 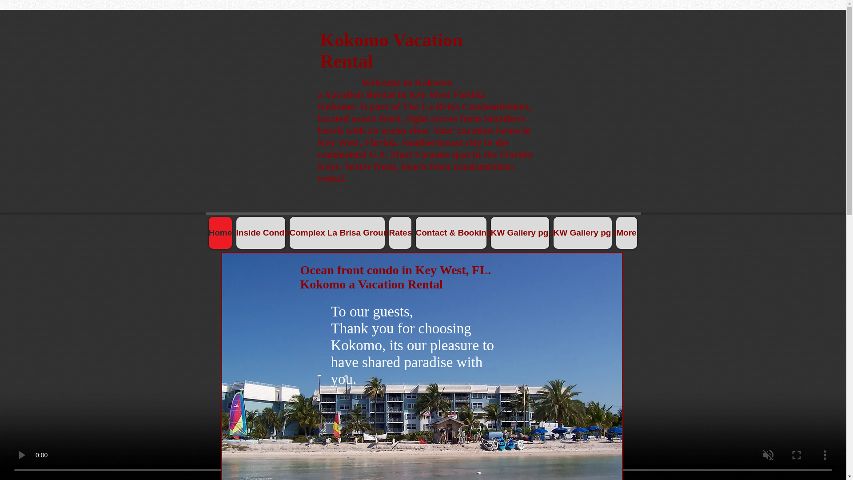 I want to click on KW Gallery pg 1, so click(x=519, y=233).